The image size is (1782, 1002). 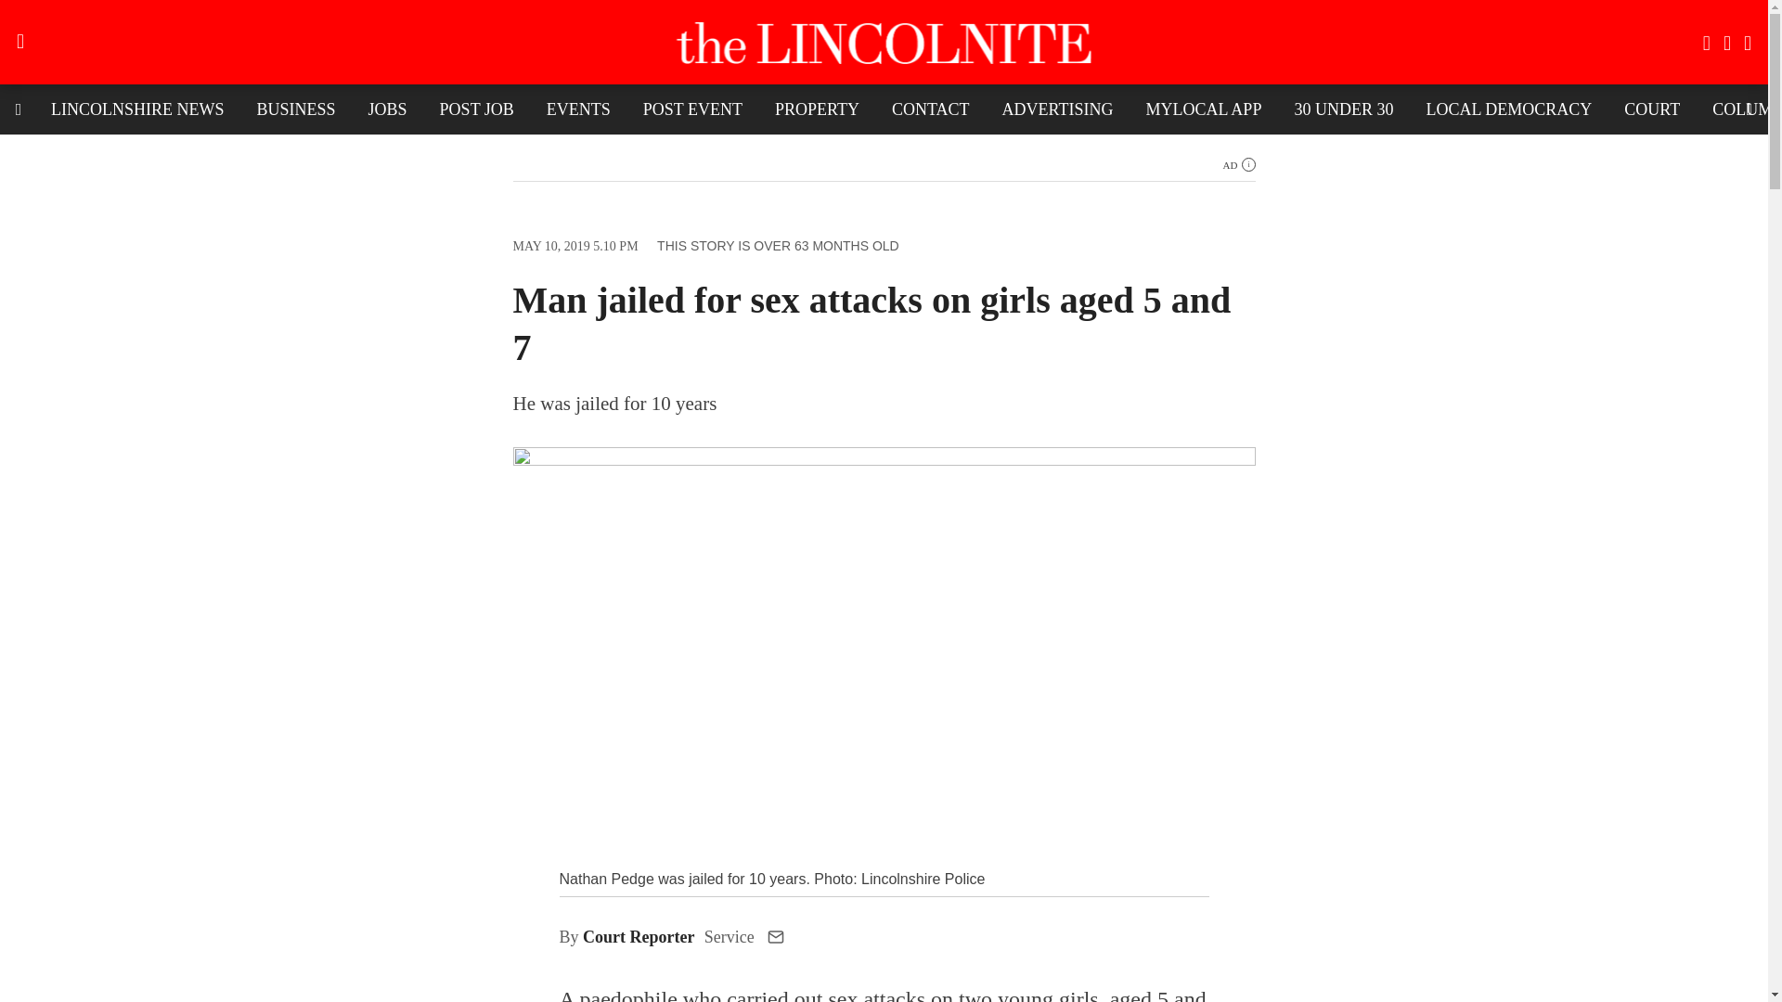 What do you see at coordinates (1343, 109) in the screenshot?
I see `30 UNDER 30` at bounding box center [1343, 109].